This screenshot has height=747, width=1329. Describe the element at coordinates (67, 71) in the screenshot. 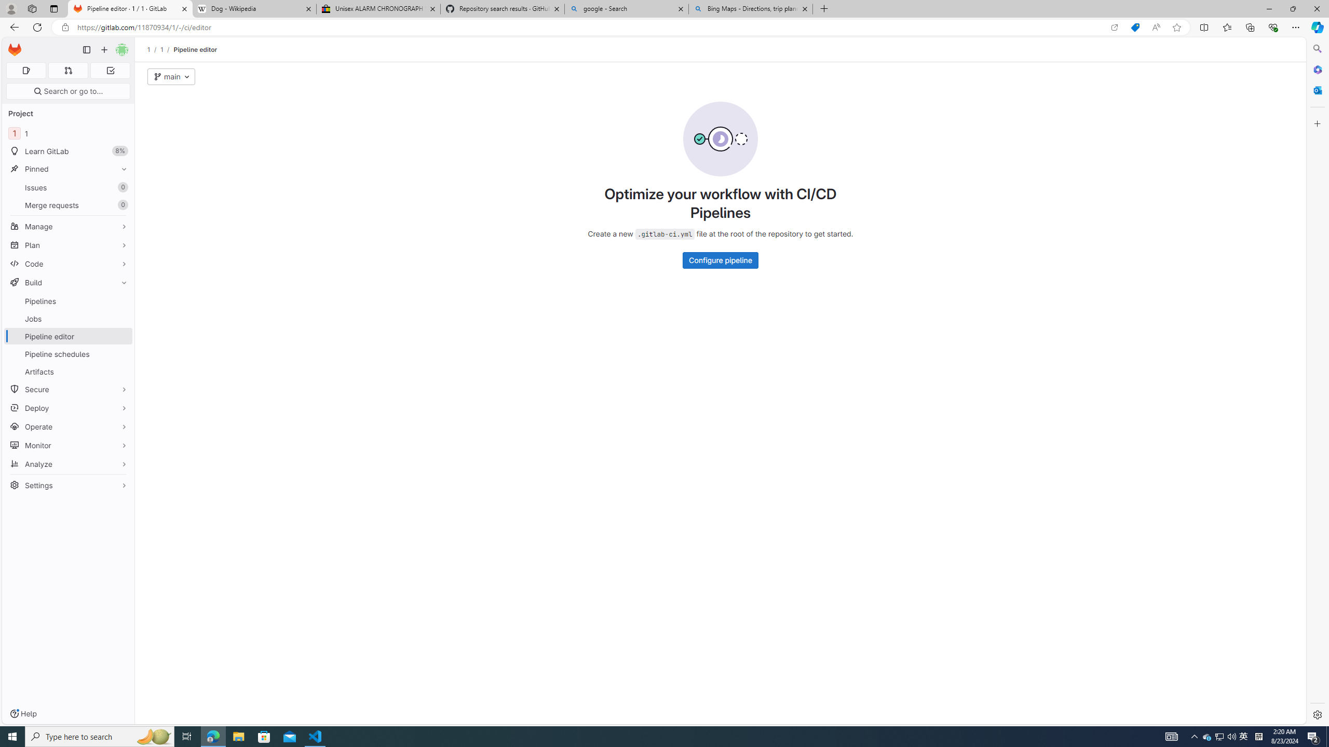

I see `Merge requests 0` at that location.